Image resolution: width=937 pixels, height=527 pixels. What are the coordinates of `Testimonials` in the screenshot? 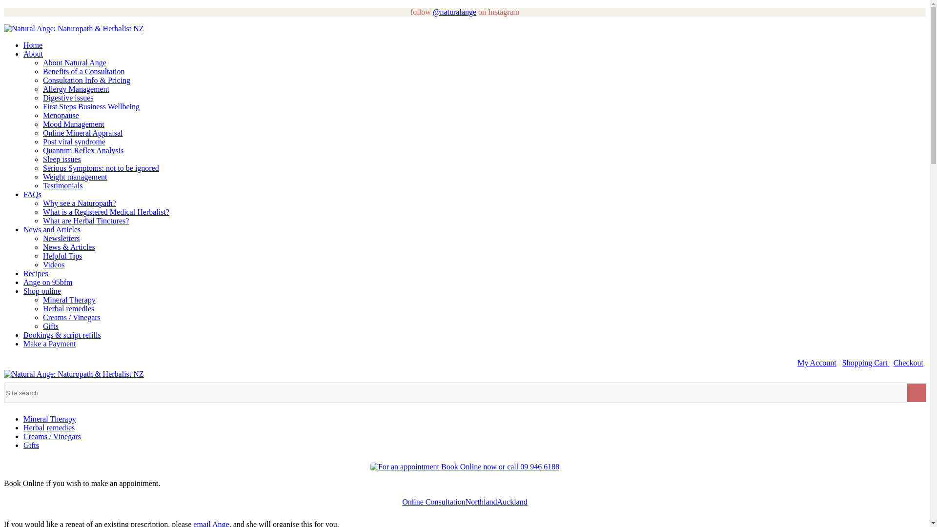 It's located at (63, 185).